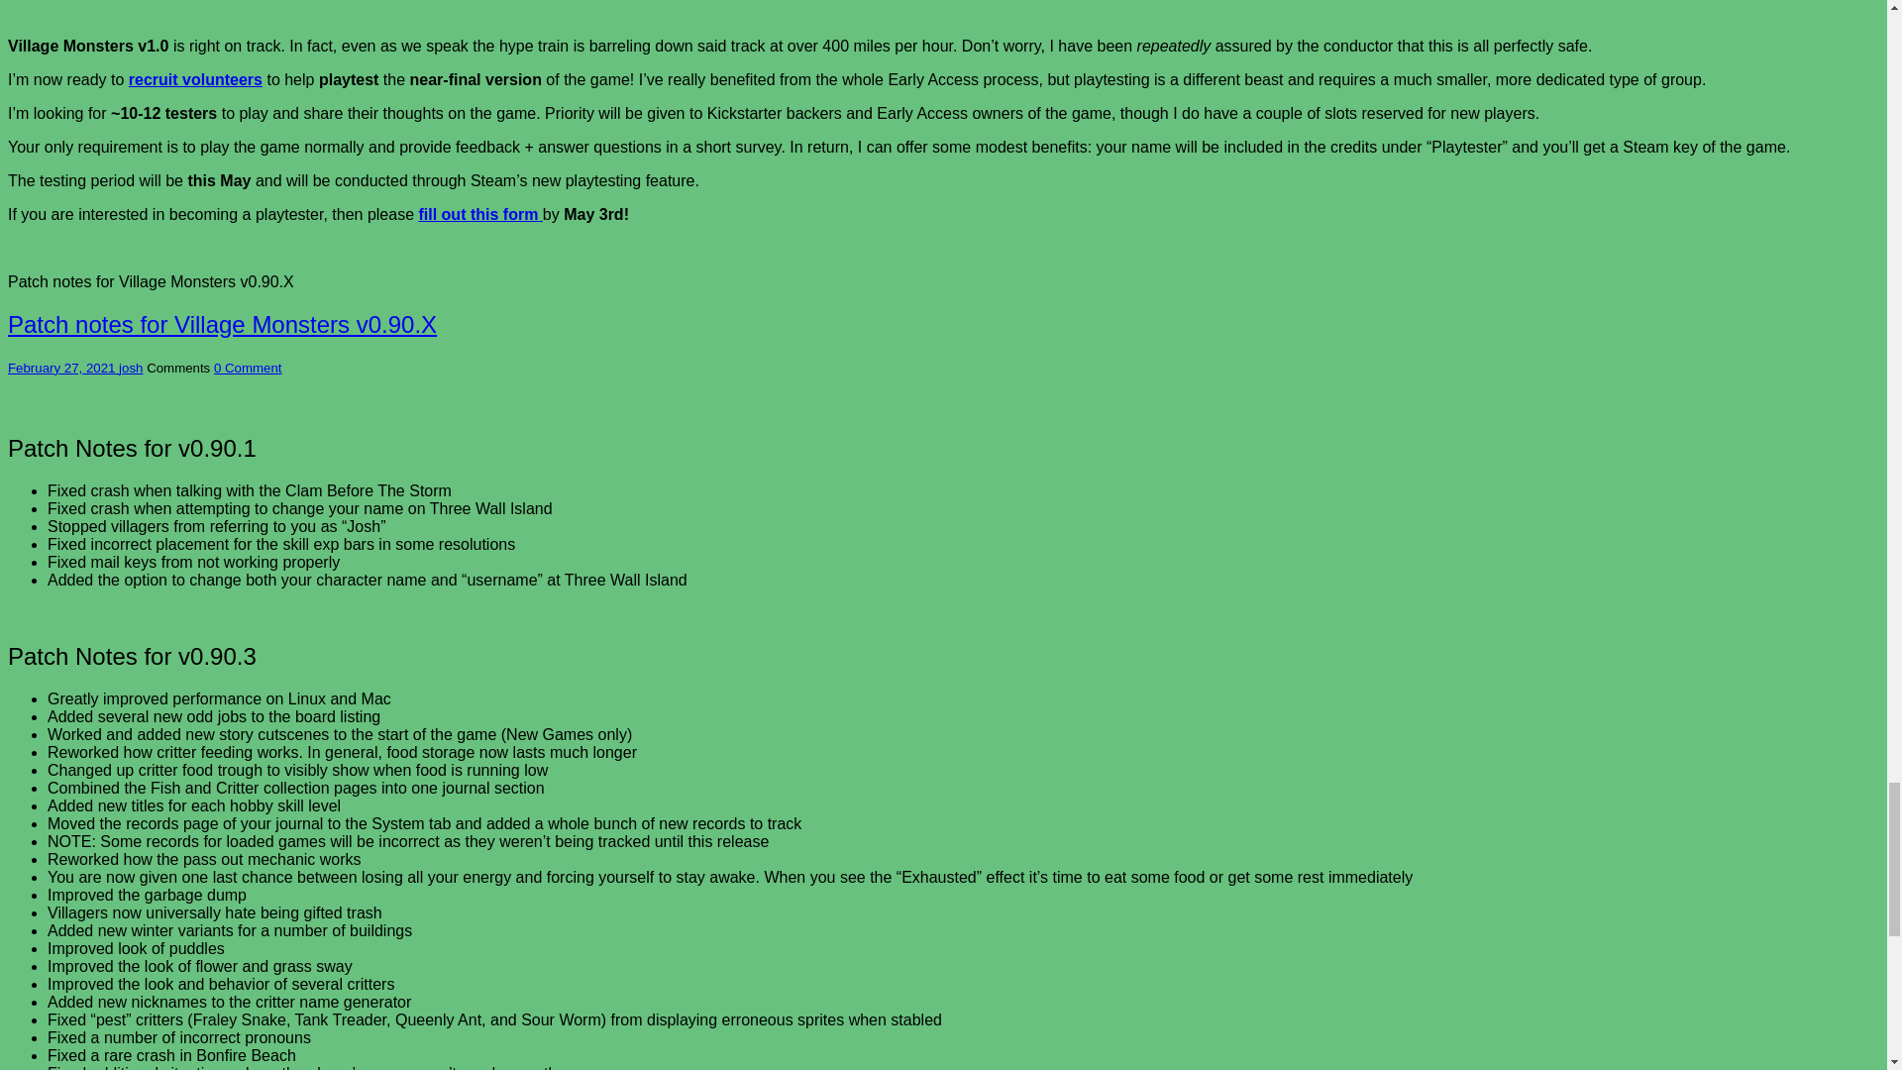 The image size is (1902, 1070). Describe the element at coordinates (195, 79) in the screenshot. I see `recruit volunteers` at that location.